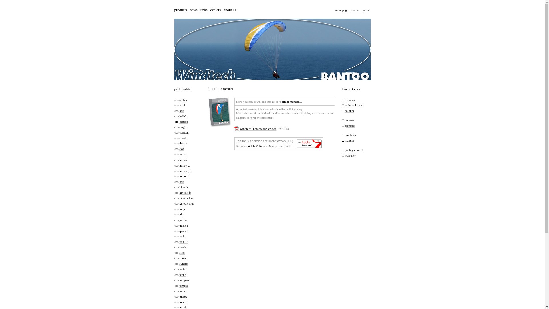 The height and width of the screenshot is (309, 549). What do you see at coordinates (184, 165) in the screenshot?
I see `honey-2` at bounding box center [184, 165].